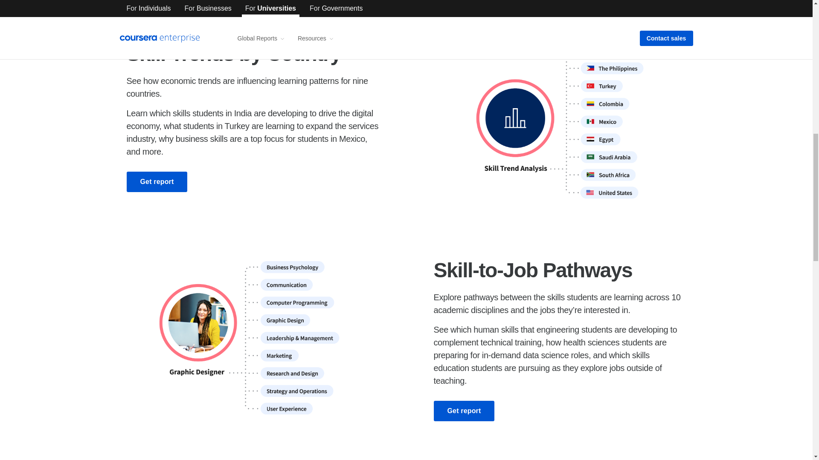  I want to click on Get report, so click(157, 181).